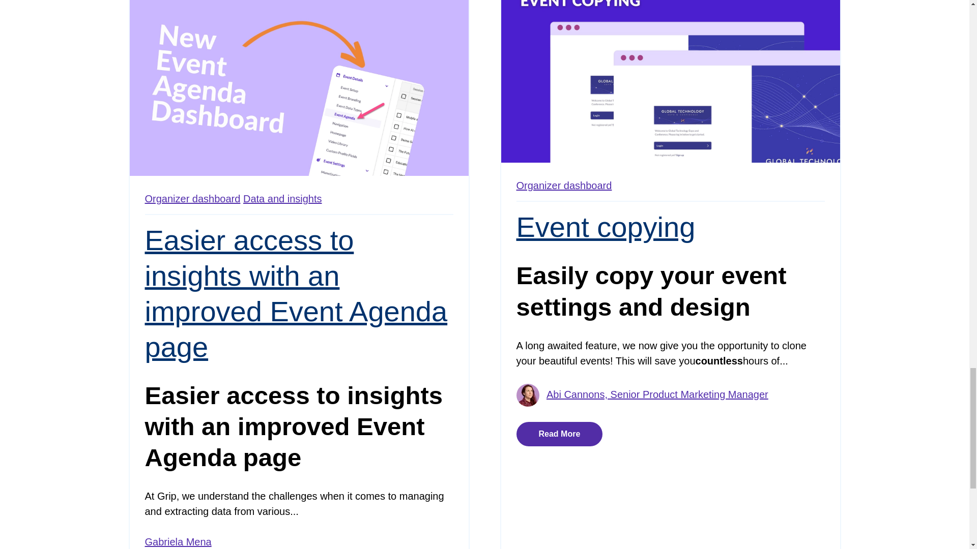 The image size is (977, 549). What do you see at coordinates (657, 394) in the screenshot?
I see `Abi Cannons, Senior Product Marketing Manager` at bounding box center [657, 394].